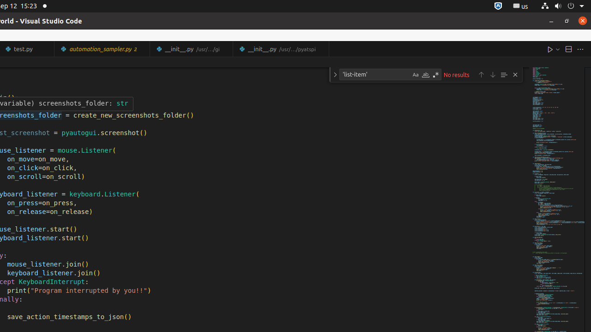 This screenshot has width=591, height=332. Describe the element at coordinates (515, 75) in the screenshot. I see `Close (Escape)` at that location.